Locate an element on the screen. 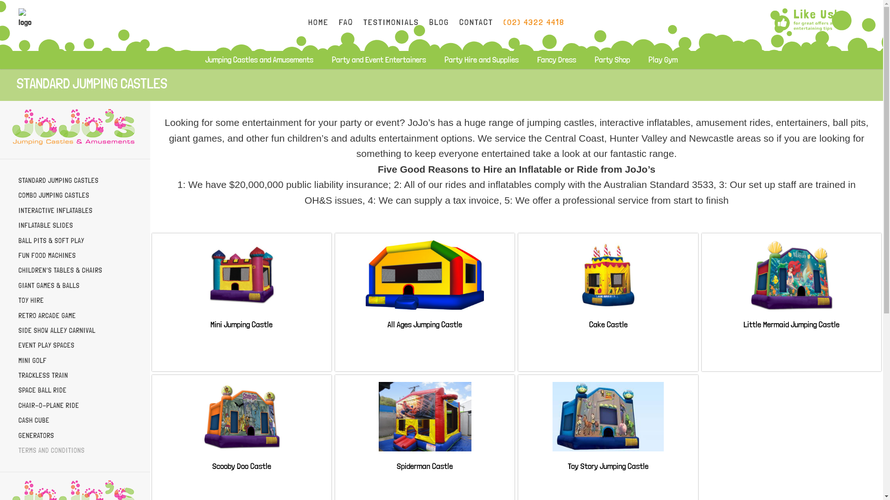  TERMS AND CONDITIONS is located at coordinates (52, 450).